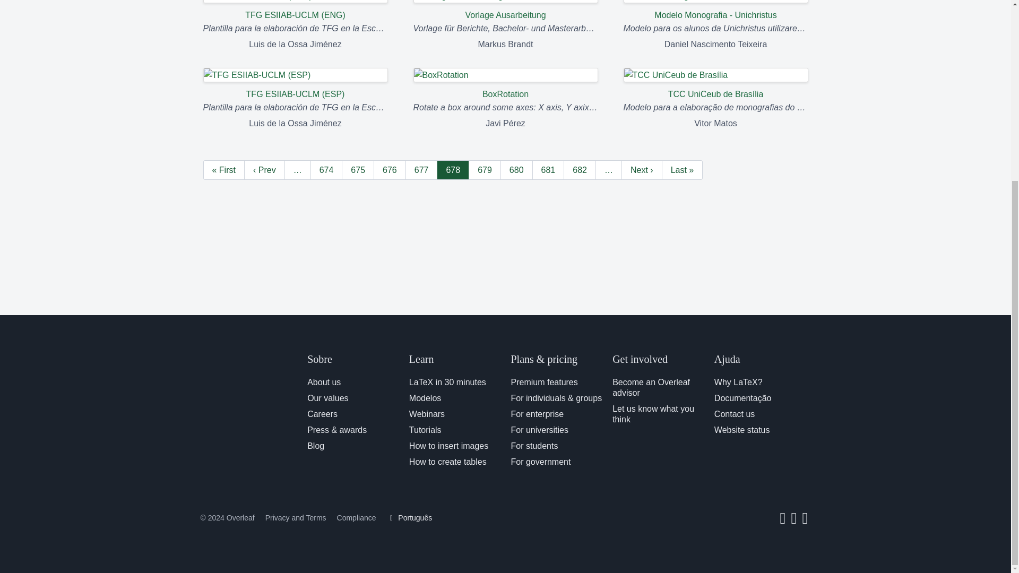 This screenshot has height=573, width=1019. What do you see at coordinates (516, 170) in the screenshot?
I see `680` at bounding box center [516, 170].